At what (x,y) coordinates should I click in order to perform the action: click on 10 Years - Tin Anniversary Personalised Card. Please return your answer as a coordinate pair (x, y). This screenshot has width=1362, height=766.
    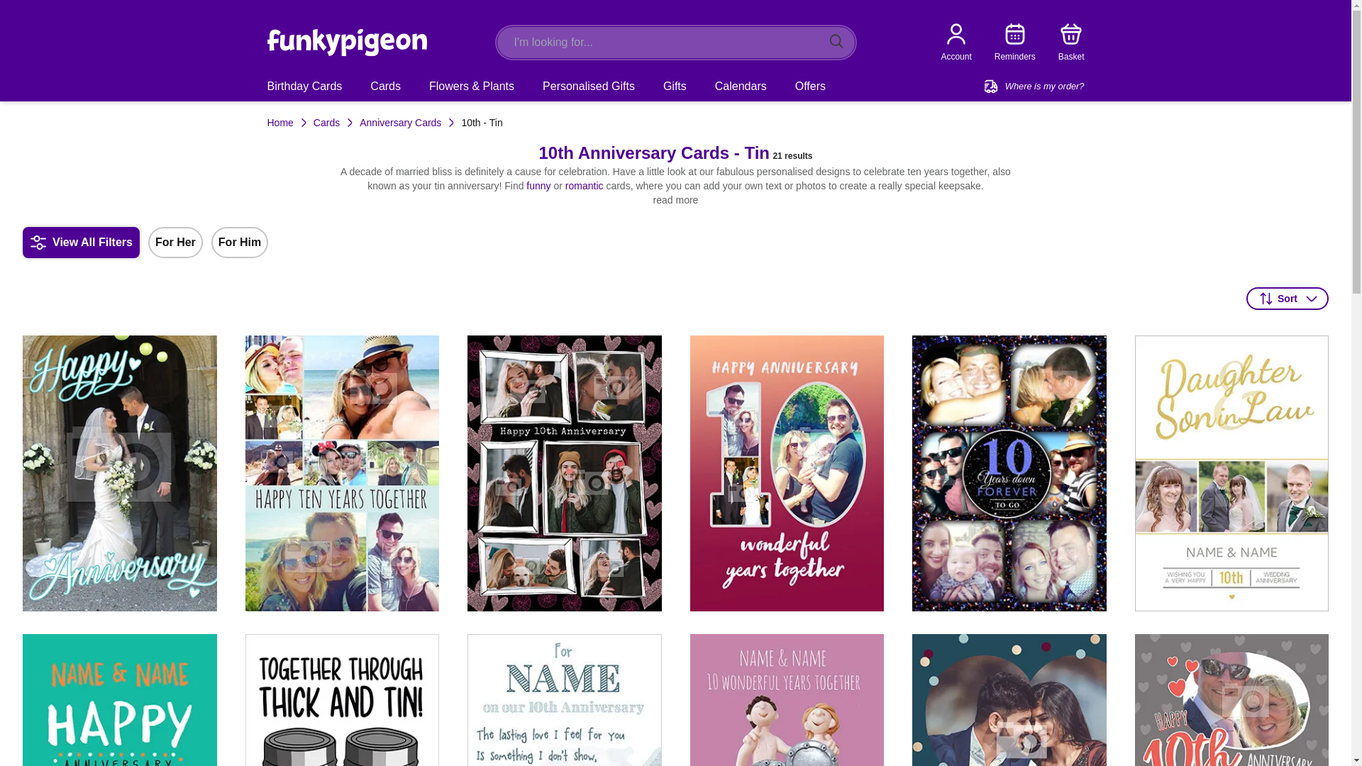
    Looking at the image, I should click on (342, 700).